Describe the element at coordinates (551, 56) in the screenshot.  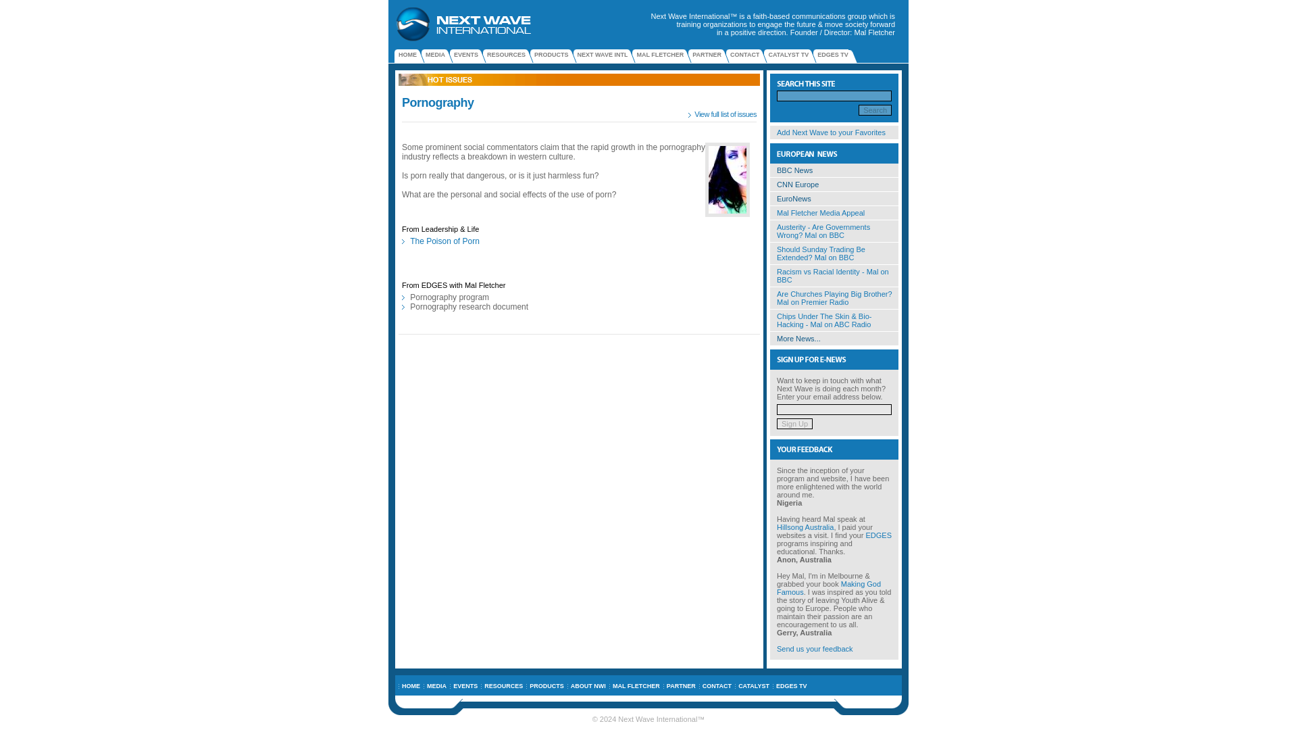
I see `PRODUCTS` at that location.